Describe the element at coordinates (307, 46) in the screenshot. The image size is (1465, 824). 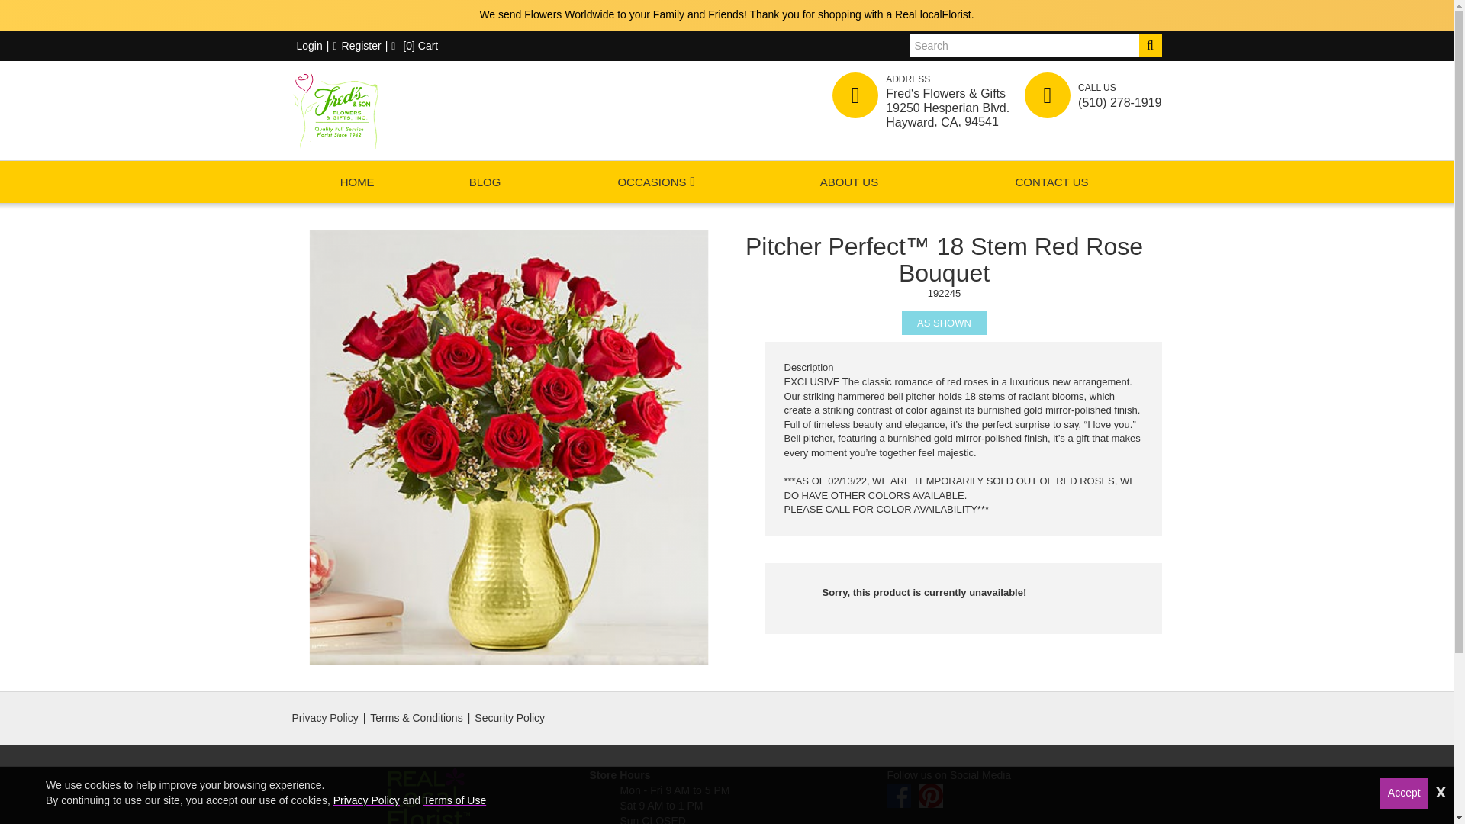
I see `Login` at that location.